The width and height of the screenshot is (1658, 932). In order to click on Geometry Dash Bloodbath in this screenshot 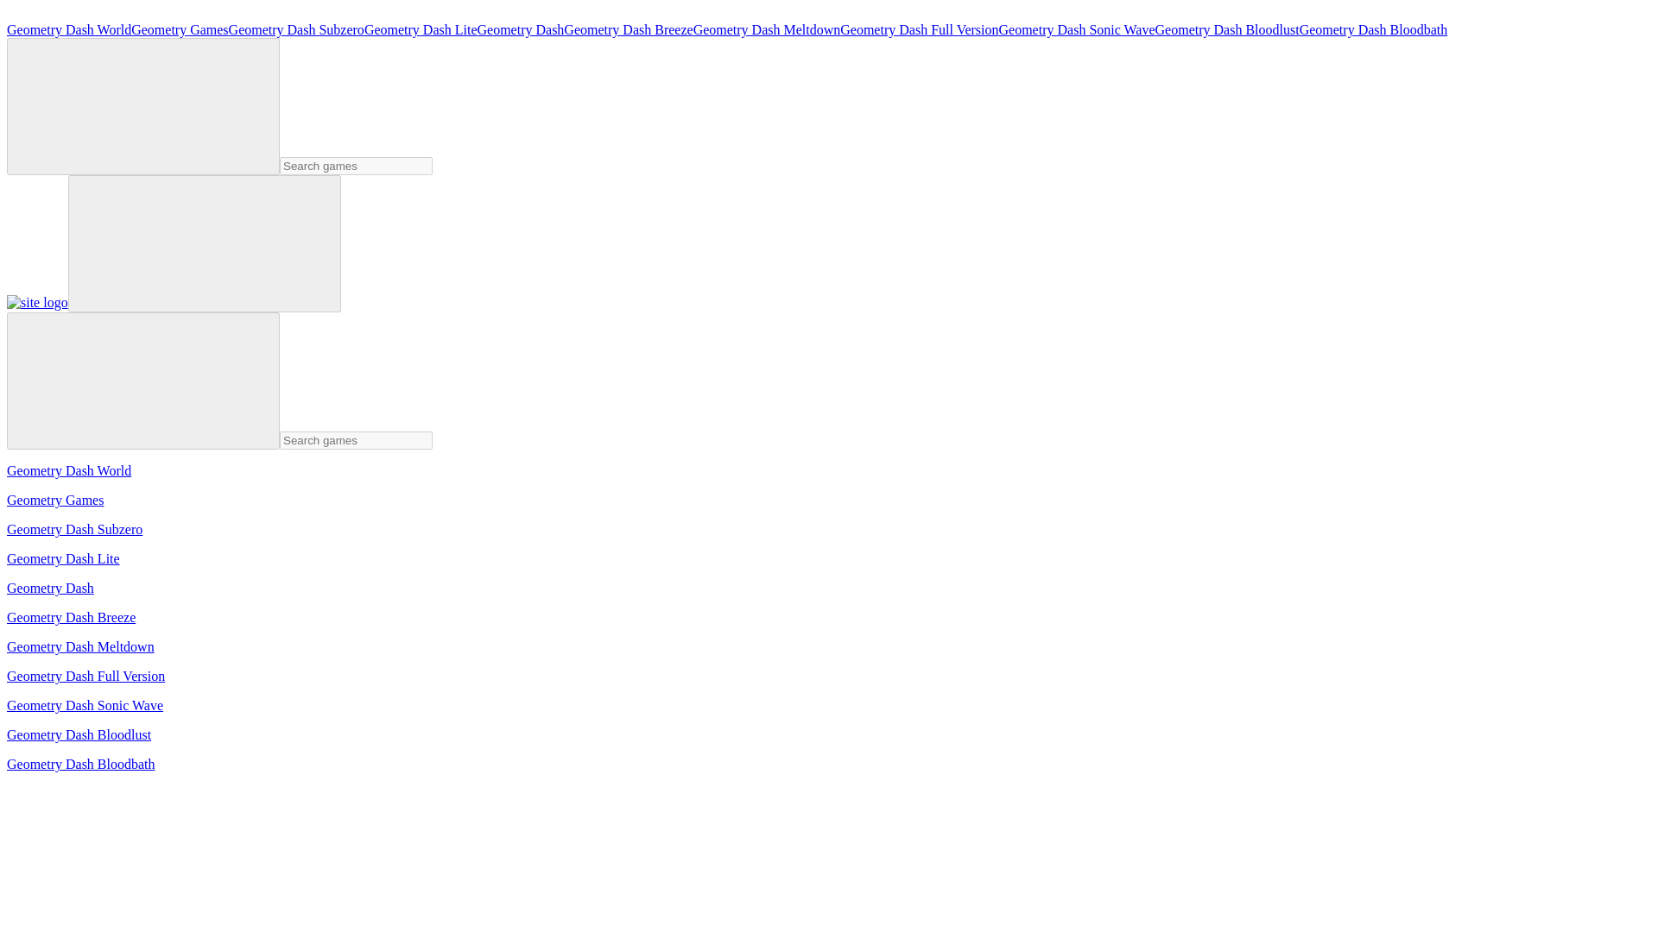, I will do `click(1373, 29)`.